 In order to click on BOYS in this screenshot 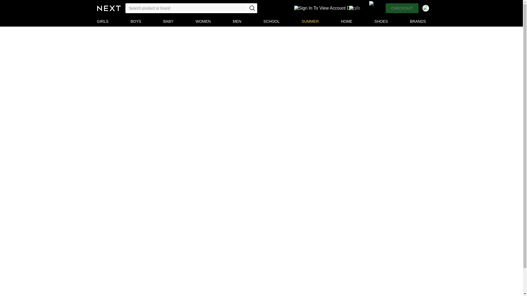, I will do `click(136, 21)`.